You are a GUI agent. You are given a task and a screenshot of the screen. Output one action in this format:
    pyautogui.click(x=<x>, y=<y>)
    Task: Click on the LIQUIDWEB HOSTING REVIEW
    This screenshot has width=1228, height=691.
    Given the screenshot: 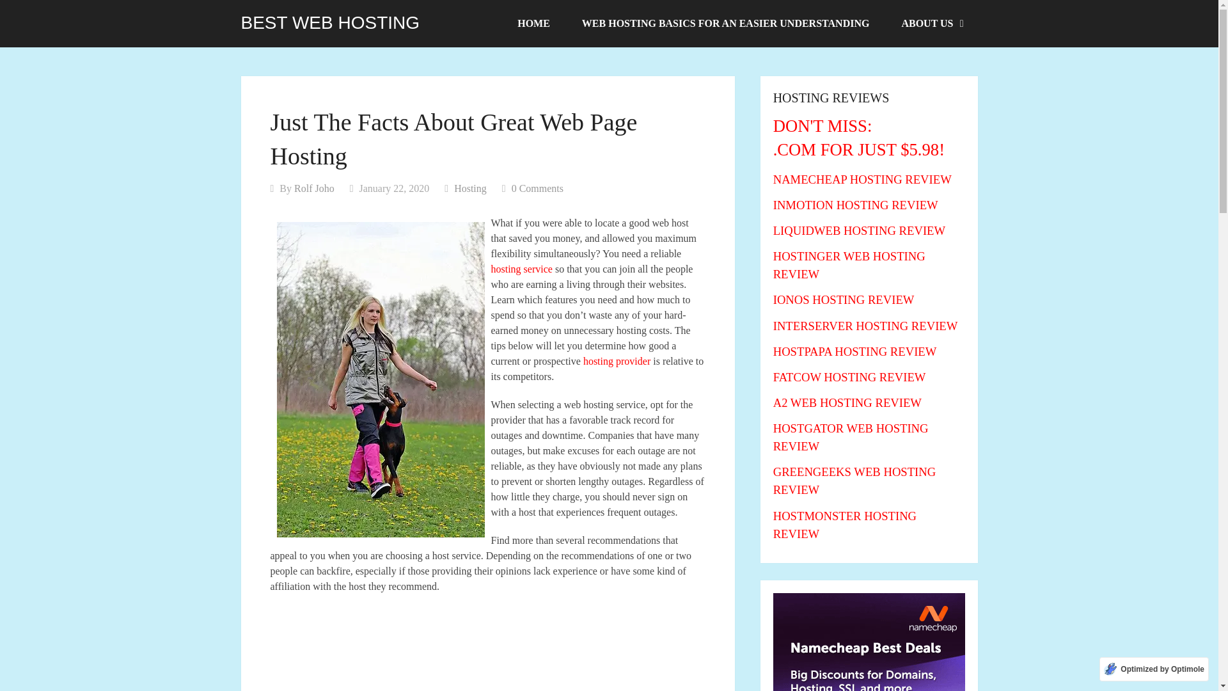 What is the action you would take?
    pyautogui.click(x=860, y=230)
    